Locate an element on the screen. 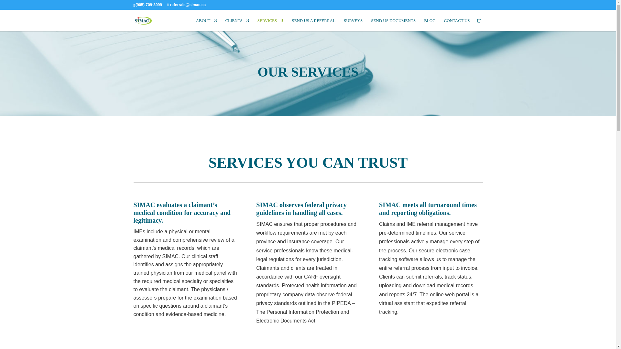 This screenshot has width=621, height=349. SEND US DOCUMENTS is located at coordinates (393, 25).